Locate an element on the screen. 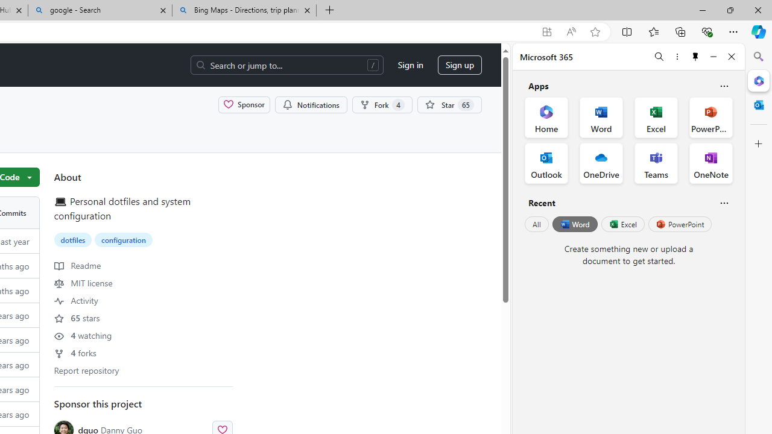 This screenshot has width=772, height=434. Sign up is located at coordinates (460, 65).